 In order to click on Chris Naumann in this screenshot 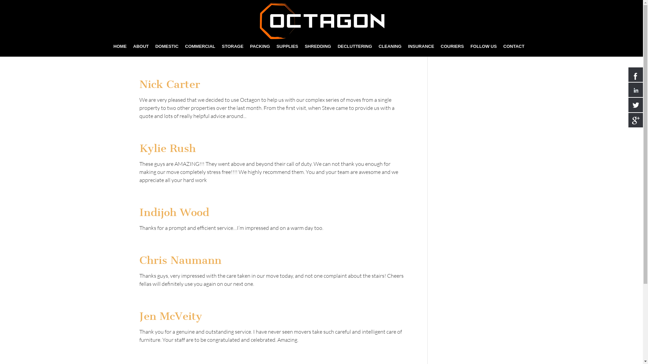, I will do `click(180, 260)`.